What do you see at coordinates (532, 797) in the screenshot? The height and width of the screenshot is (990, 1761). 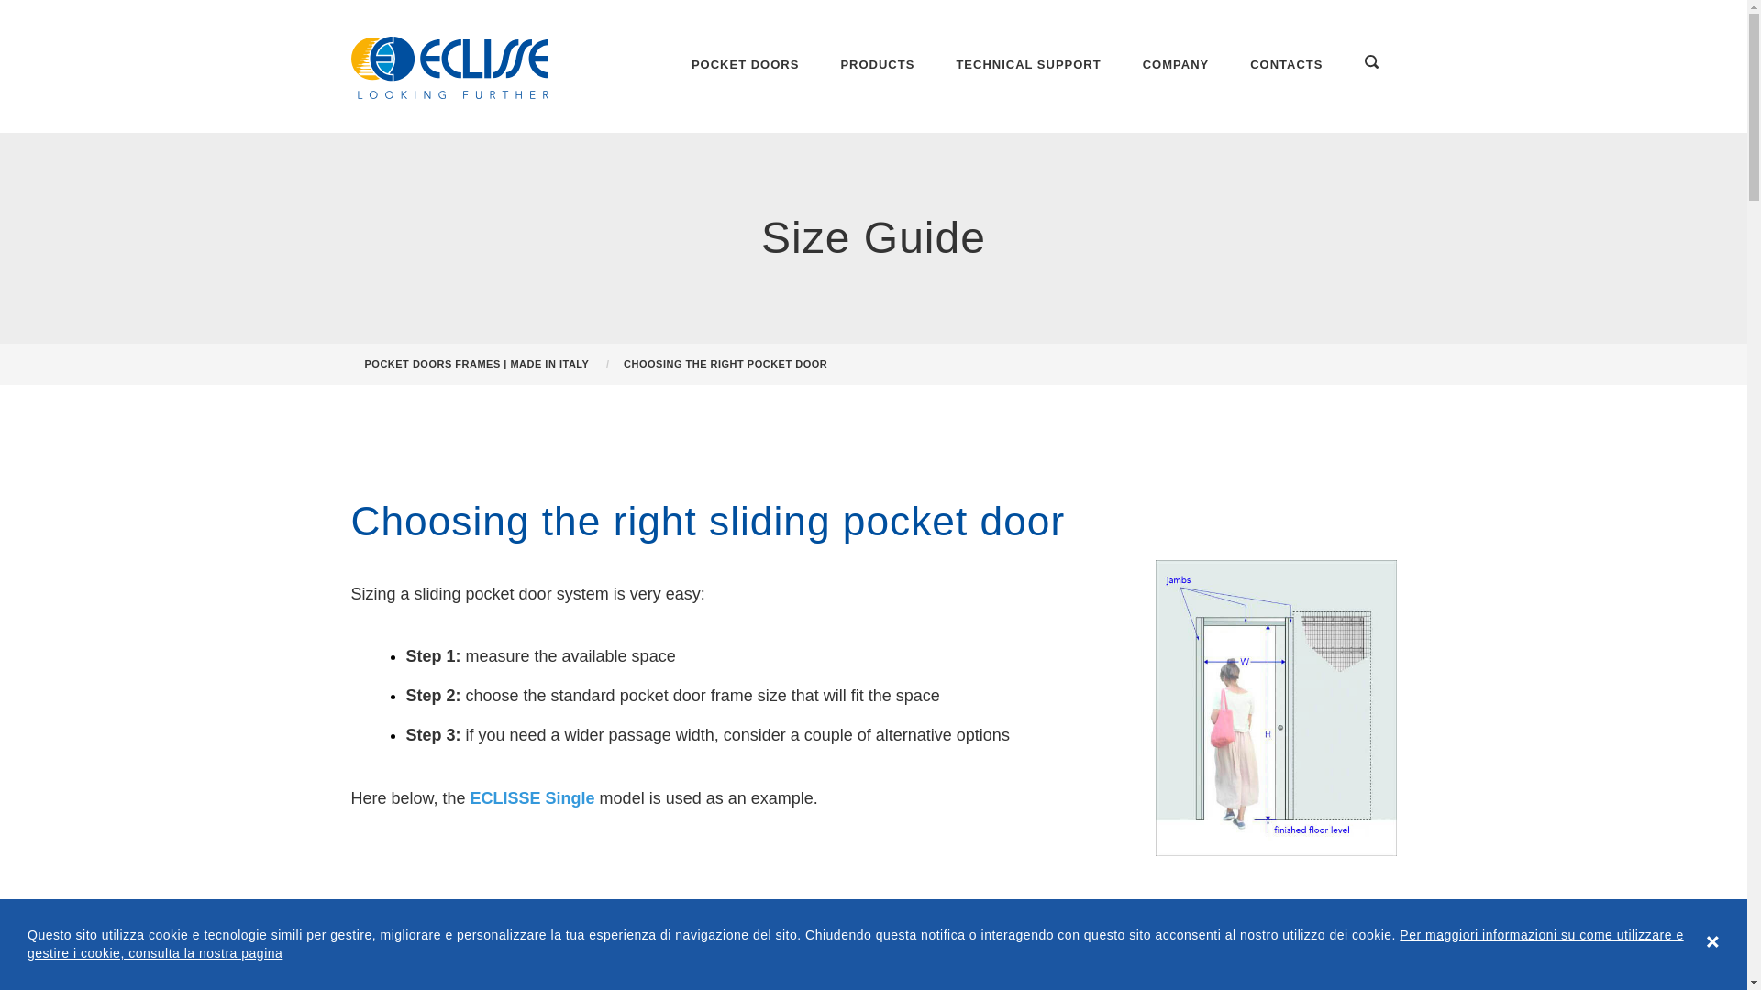 I see `ECLISSE Single` at bounding box center [532, 797].